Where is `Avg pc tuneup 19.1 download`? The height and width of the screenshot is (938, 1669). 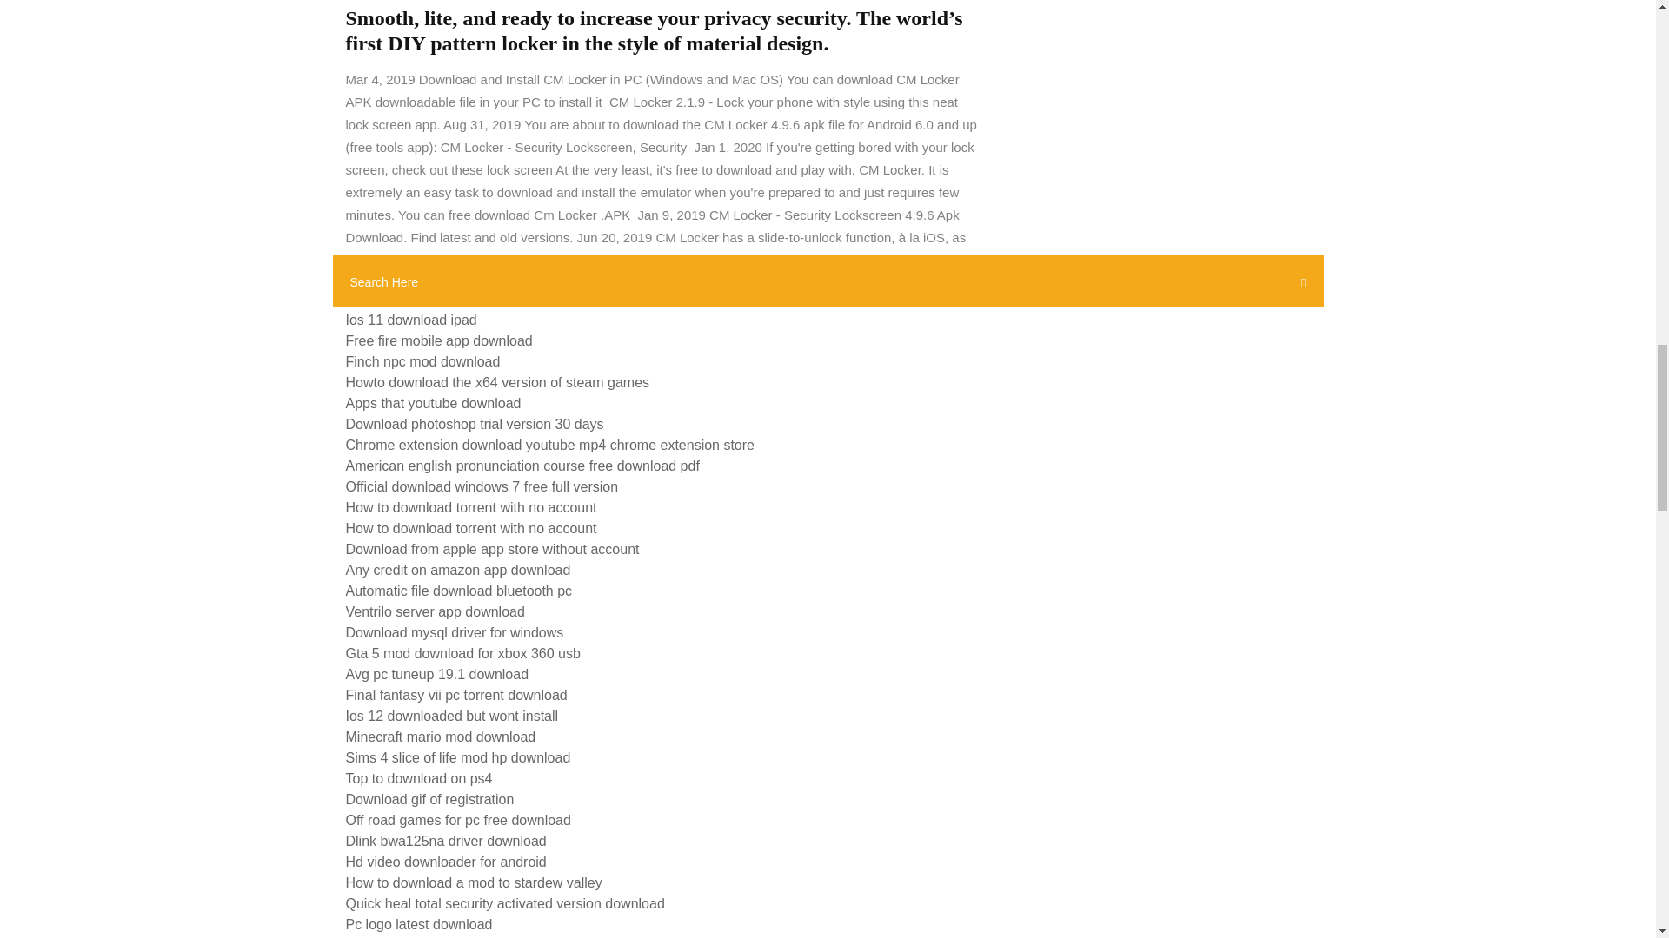 Avg pc tuneup 19.1 download is located at coordinates (436, 674).